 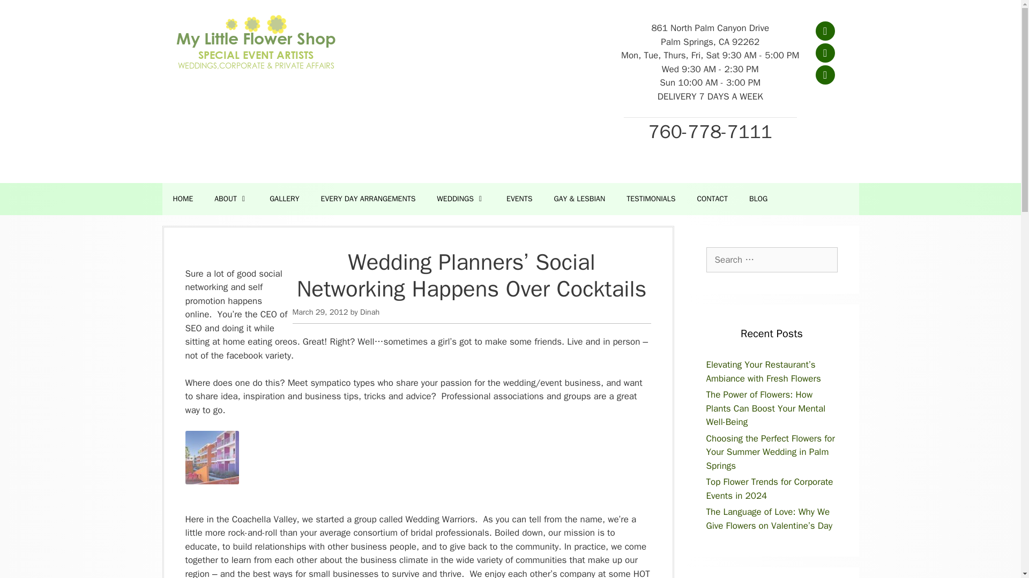 What do you see at coordinates (772, 260) in the screenshot?
I see `Search for:` at bounding box center [772, 260].